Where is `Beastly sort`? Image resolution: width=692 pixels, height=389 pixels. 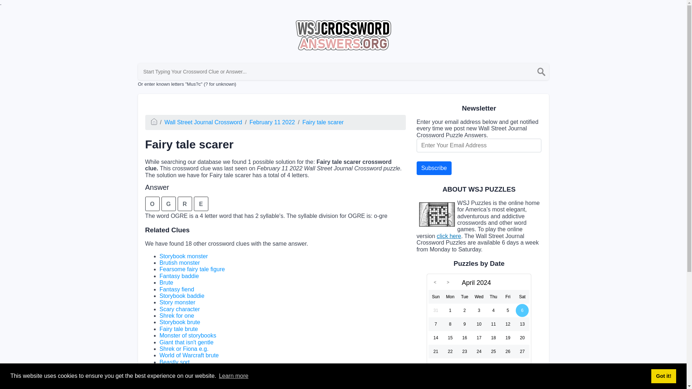
Beastly sort is located at coordinates (174, 362).